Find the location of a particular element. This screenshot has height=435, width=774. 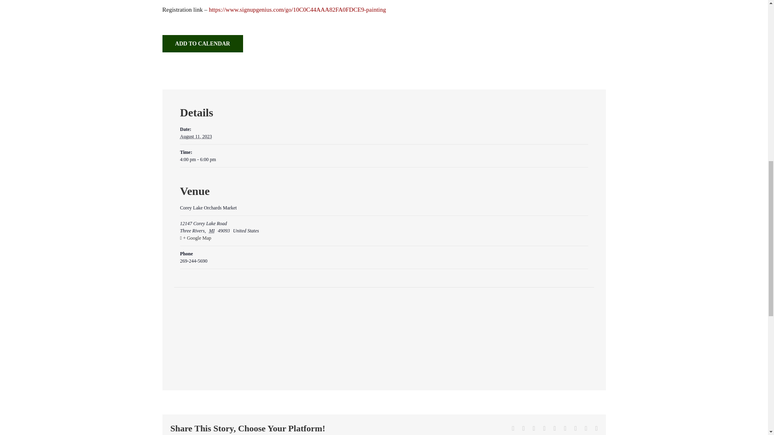

Michigan is located at coordinates (213, 230).